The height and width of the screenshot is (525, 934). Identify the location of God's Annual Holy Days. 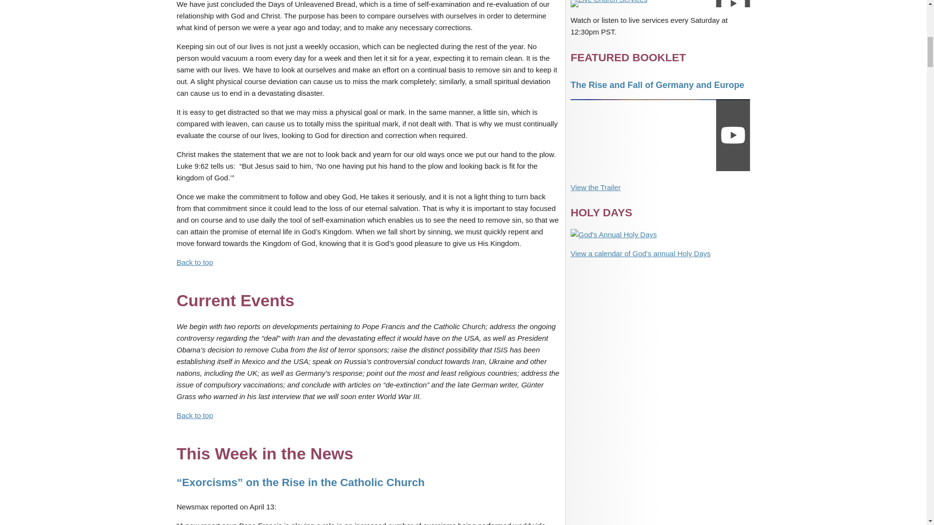
(613, 234).